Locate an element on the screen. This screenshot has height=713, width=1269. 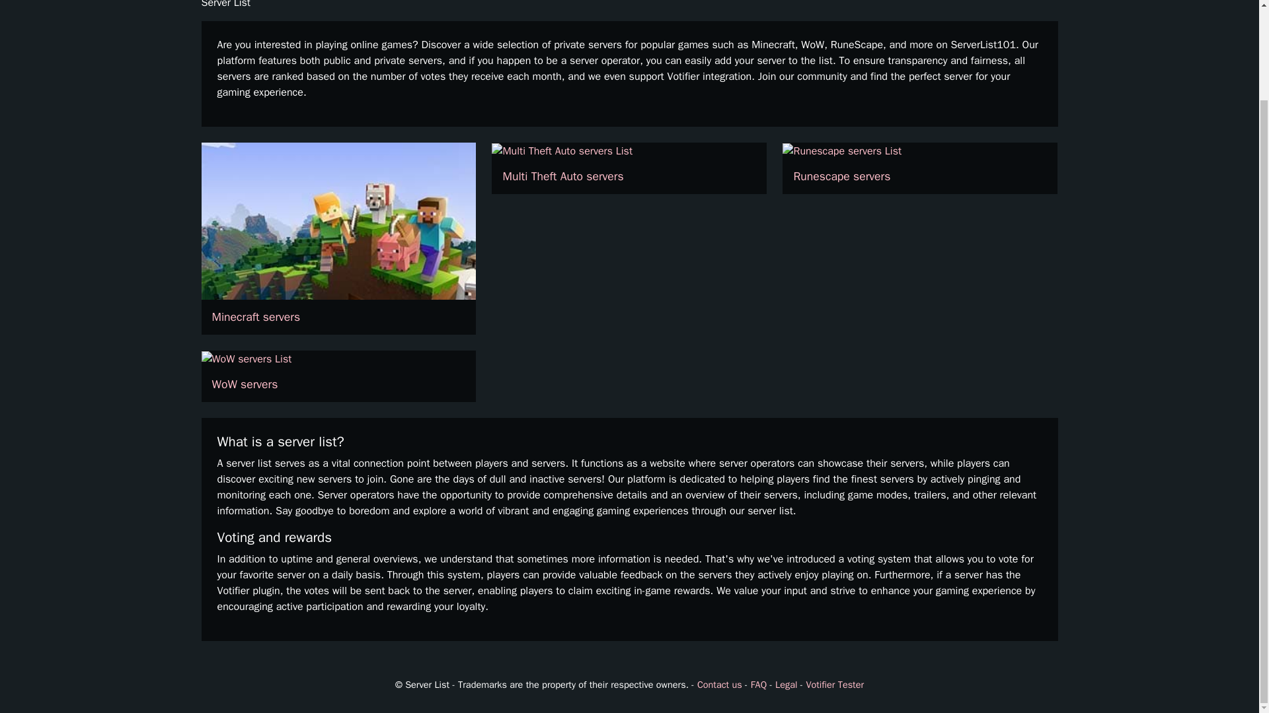
Runescape servers is located at coordinates (920, 168).